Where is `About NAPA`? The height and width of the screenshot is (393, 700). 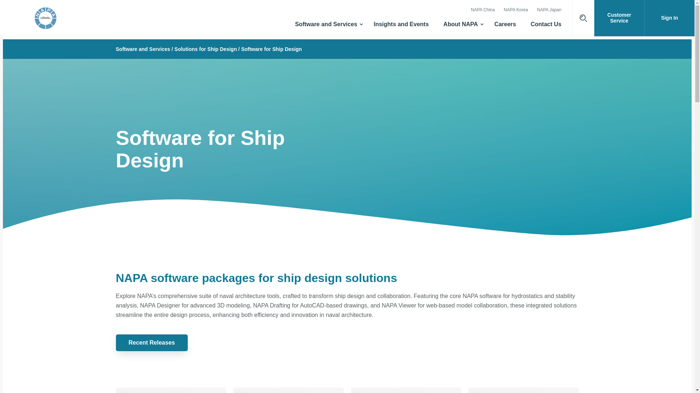
About NAPA is located at coordinates (462, 27).